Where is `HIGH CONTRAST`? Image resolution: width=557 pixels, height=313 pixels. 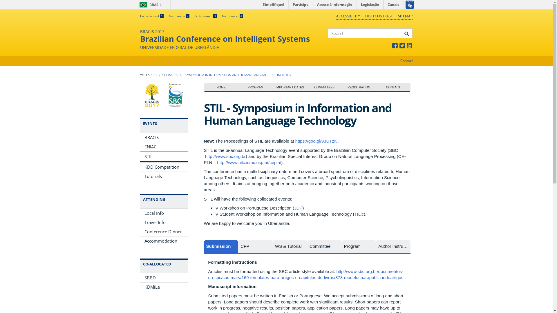
HIGH CONTRAST is located at coordinates (379, 16).